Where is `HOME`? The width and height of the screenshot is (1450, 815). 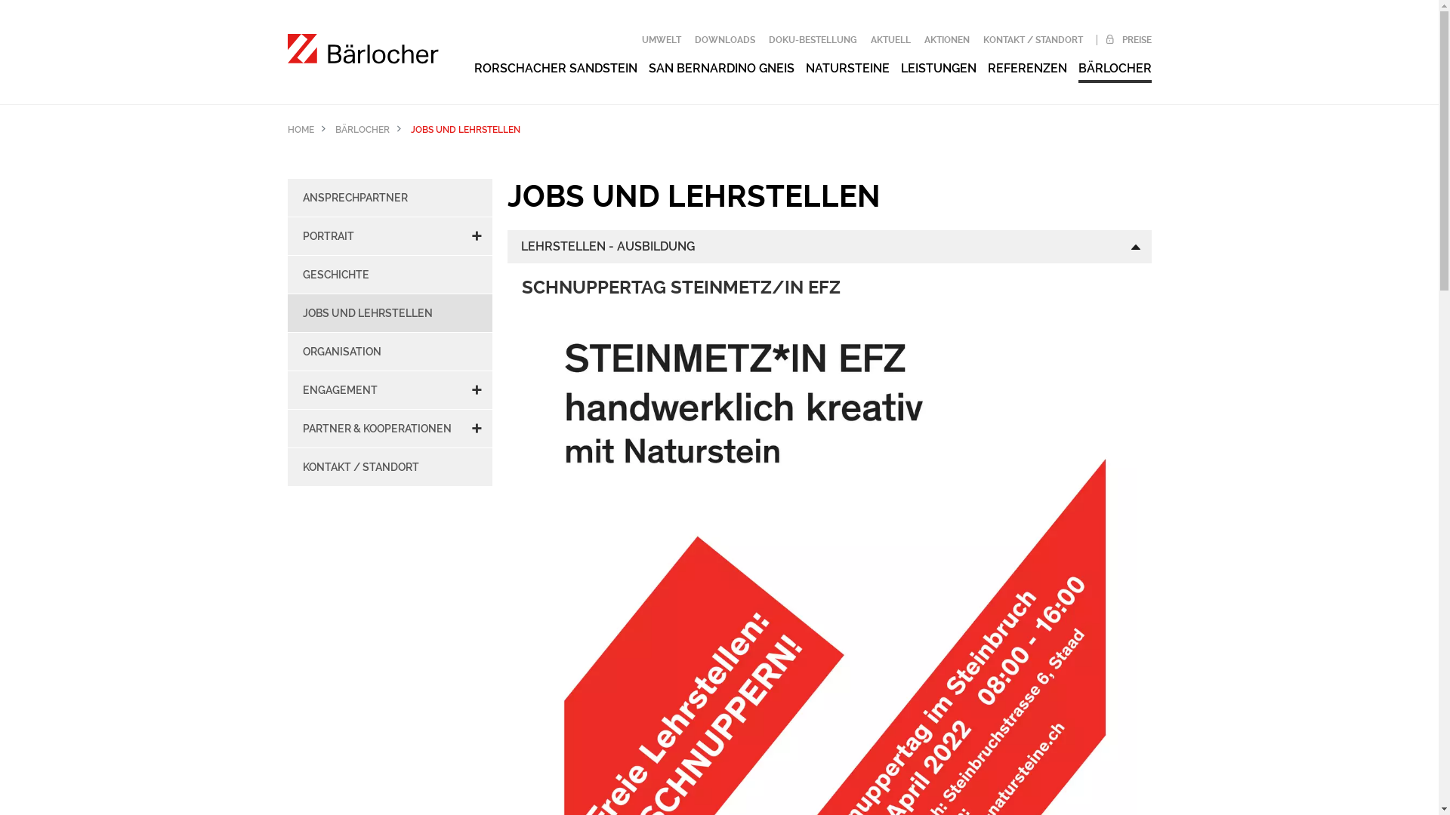 HOME is located at coordinates (301, 130).